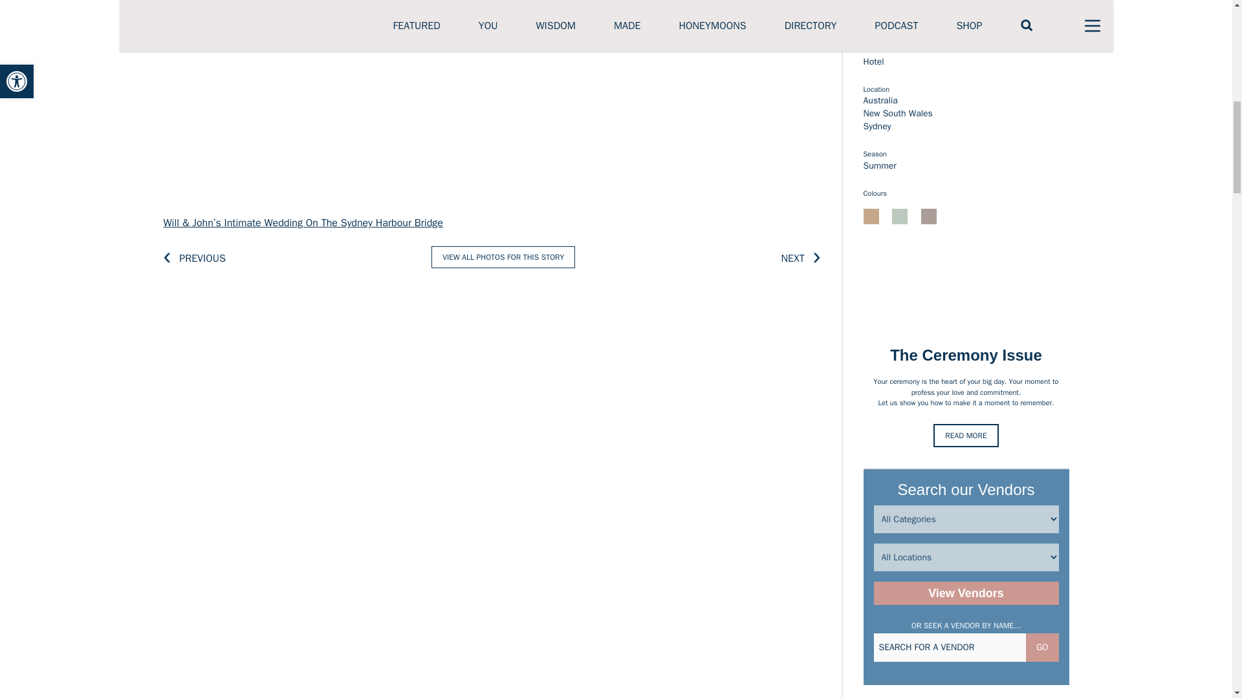 The image size is (1242, 698). What do you see at coordinates (878, 9) in the screenshot?
I see `Modern` at bounding box center [878, 9].